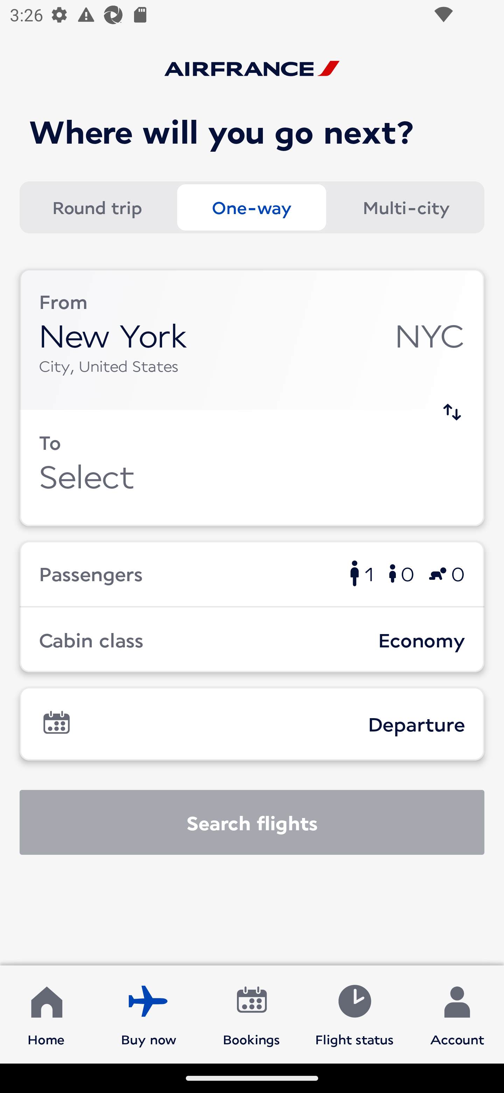  Describe the element at coordinates (251, 207) in the screenshot. I see `One-way` at that location.